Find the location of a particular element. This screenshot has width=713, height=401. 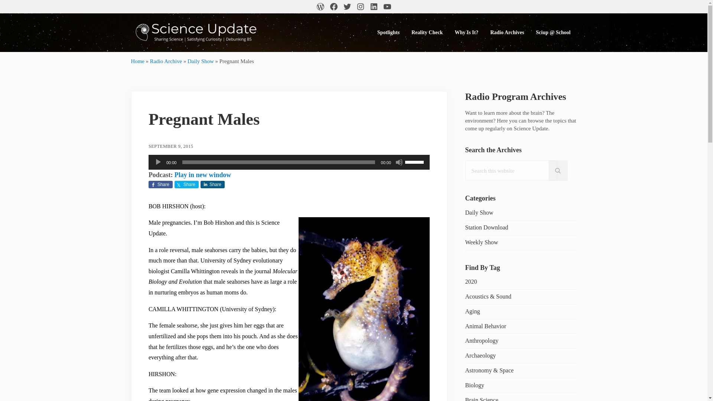

YouTube is located at coordinates (387, 7).